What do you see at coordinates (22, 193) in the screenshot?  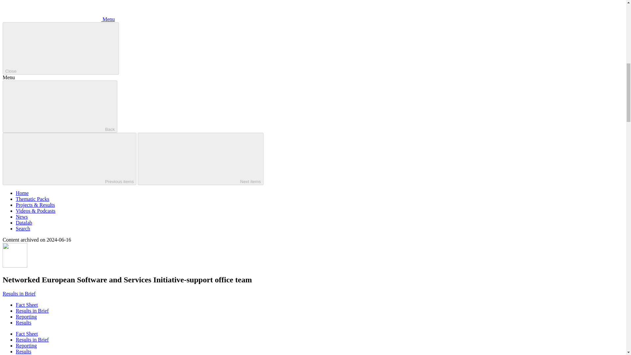 I see `Home` at bounding box center [22, 193].